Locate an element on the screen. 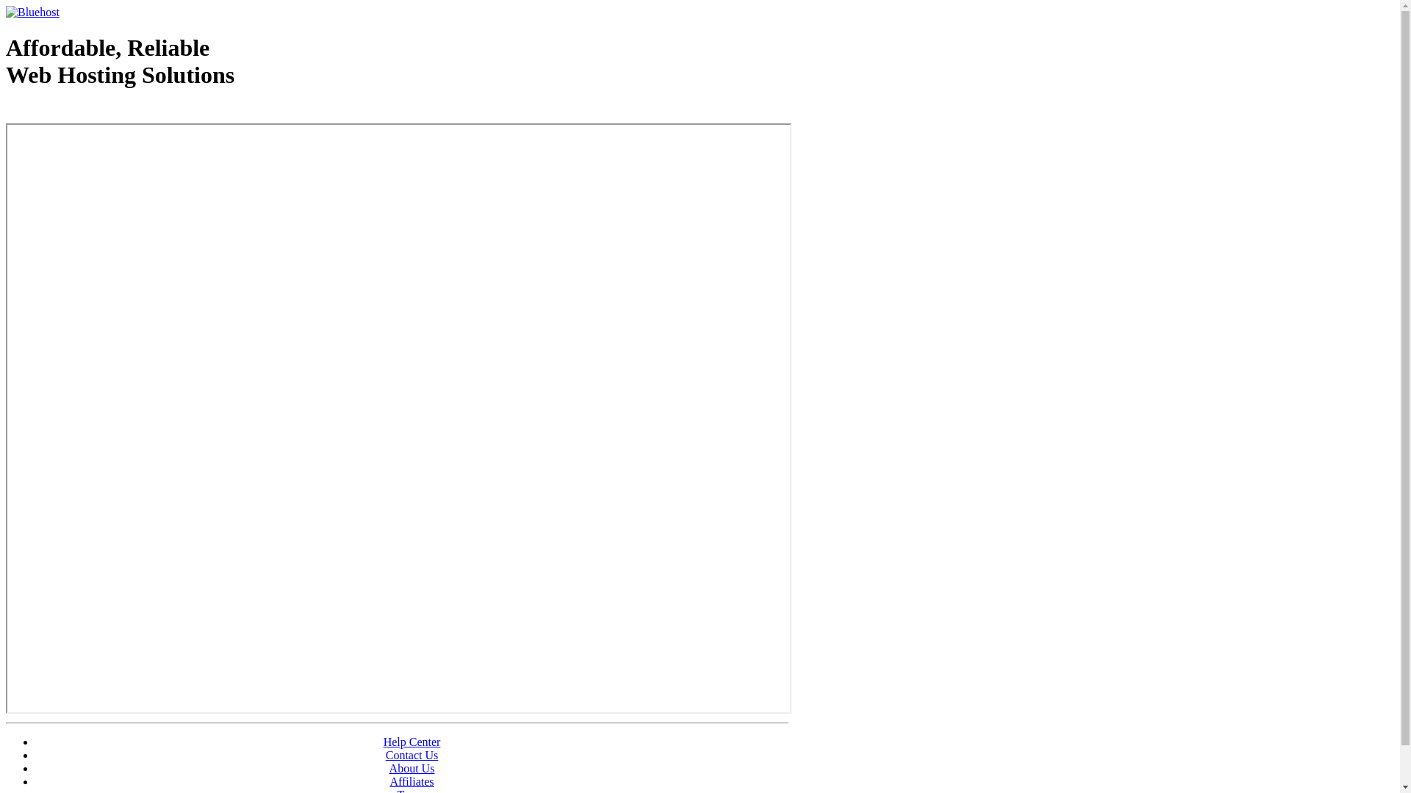 The height and width of the screenshot is (793, 1411). Help Center is located at coordinates (412, 742).